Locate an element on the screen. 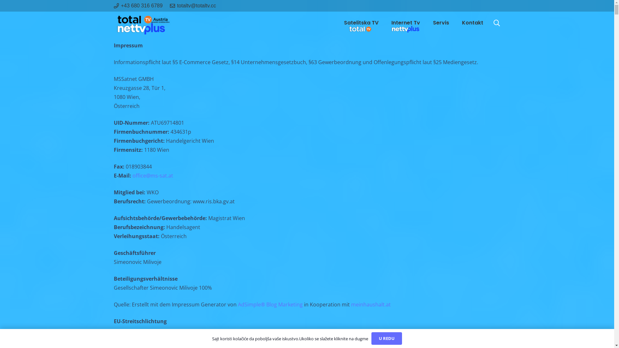 The width and height of the screenshot is (619, 348). Servis is located at coordinates (441, 23).